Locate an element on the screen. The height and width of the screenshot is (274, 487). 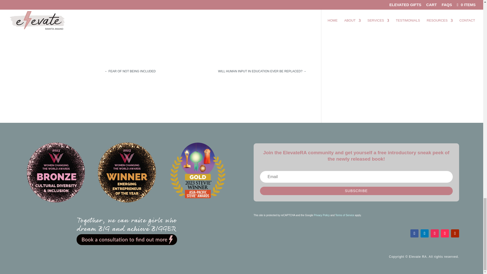
Follow on Youtube is located at coordinates (455, 233).